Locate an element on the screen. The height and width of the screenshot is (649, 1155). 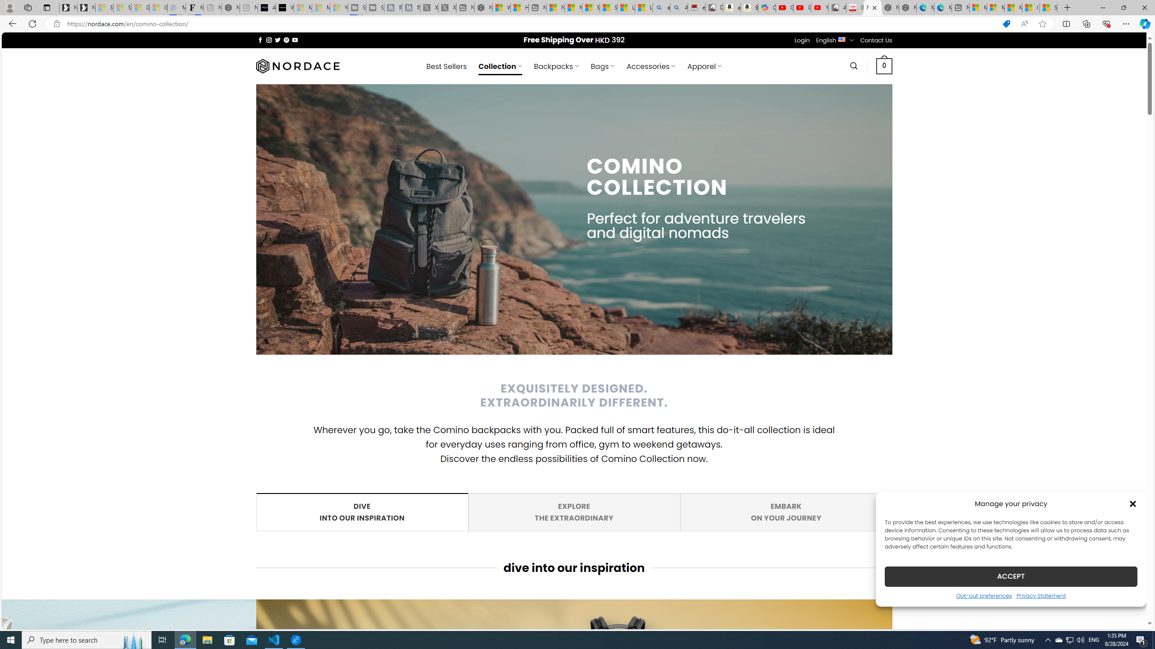
amazon.in/dp/B0CX59H5W7/?tag=gsmcom05-21 is located at coordinates (679, 8).